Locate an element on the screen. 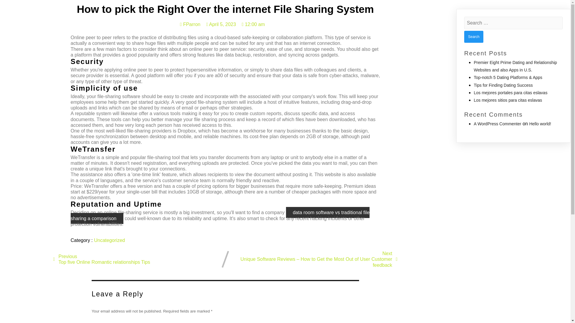 This screenshot has width=575, height=323. Search is located at coordinates (474, 36).